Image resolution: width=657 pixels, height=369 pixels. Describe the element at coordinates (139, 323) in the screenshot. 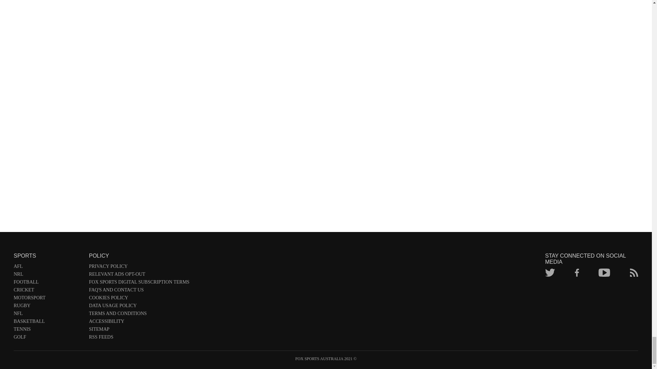

I see `ACCESSIBILITY` at that location.